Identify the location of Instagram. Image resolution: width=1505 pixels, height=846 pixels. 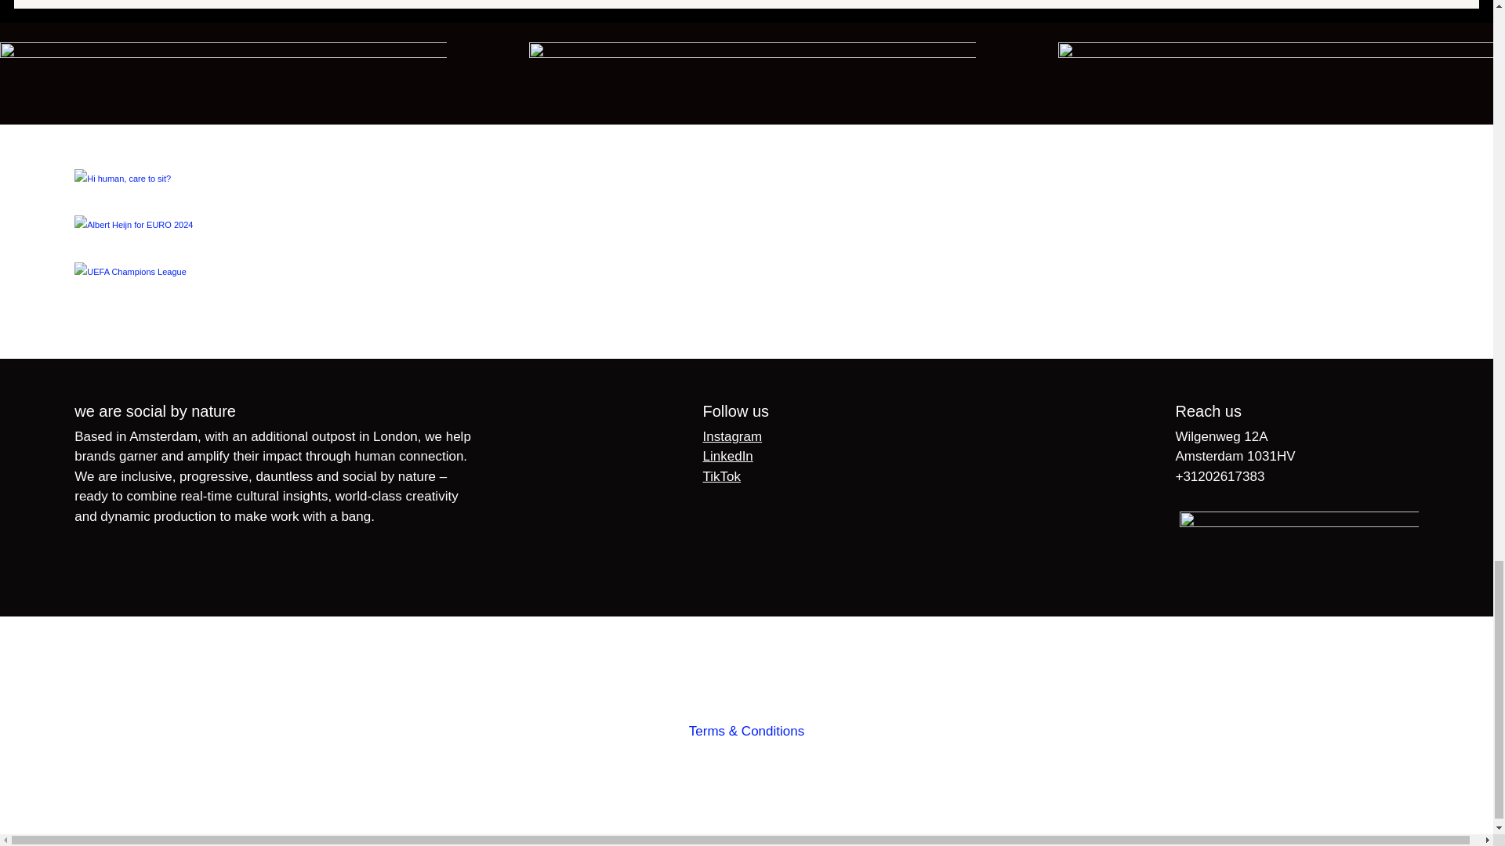
(732, 436).